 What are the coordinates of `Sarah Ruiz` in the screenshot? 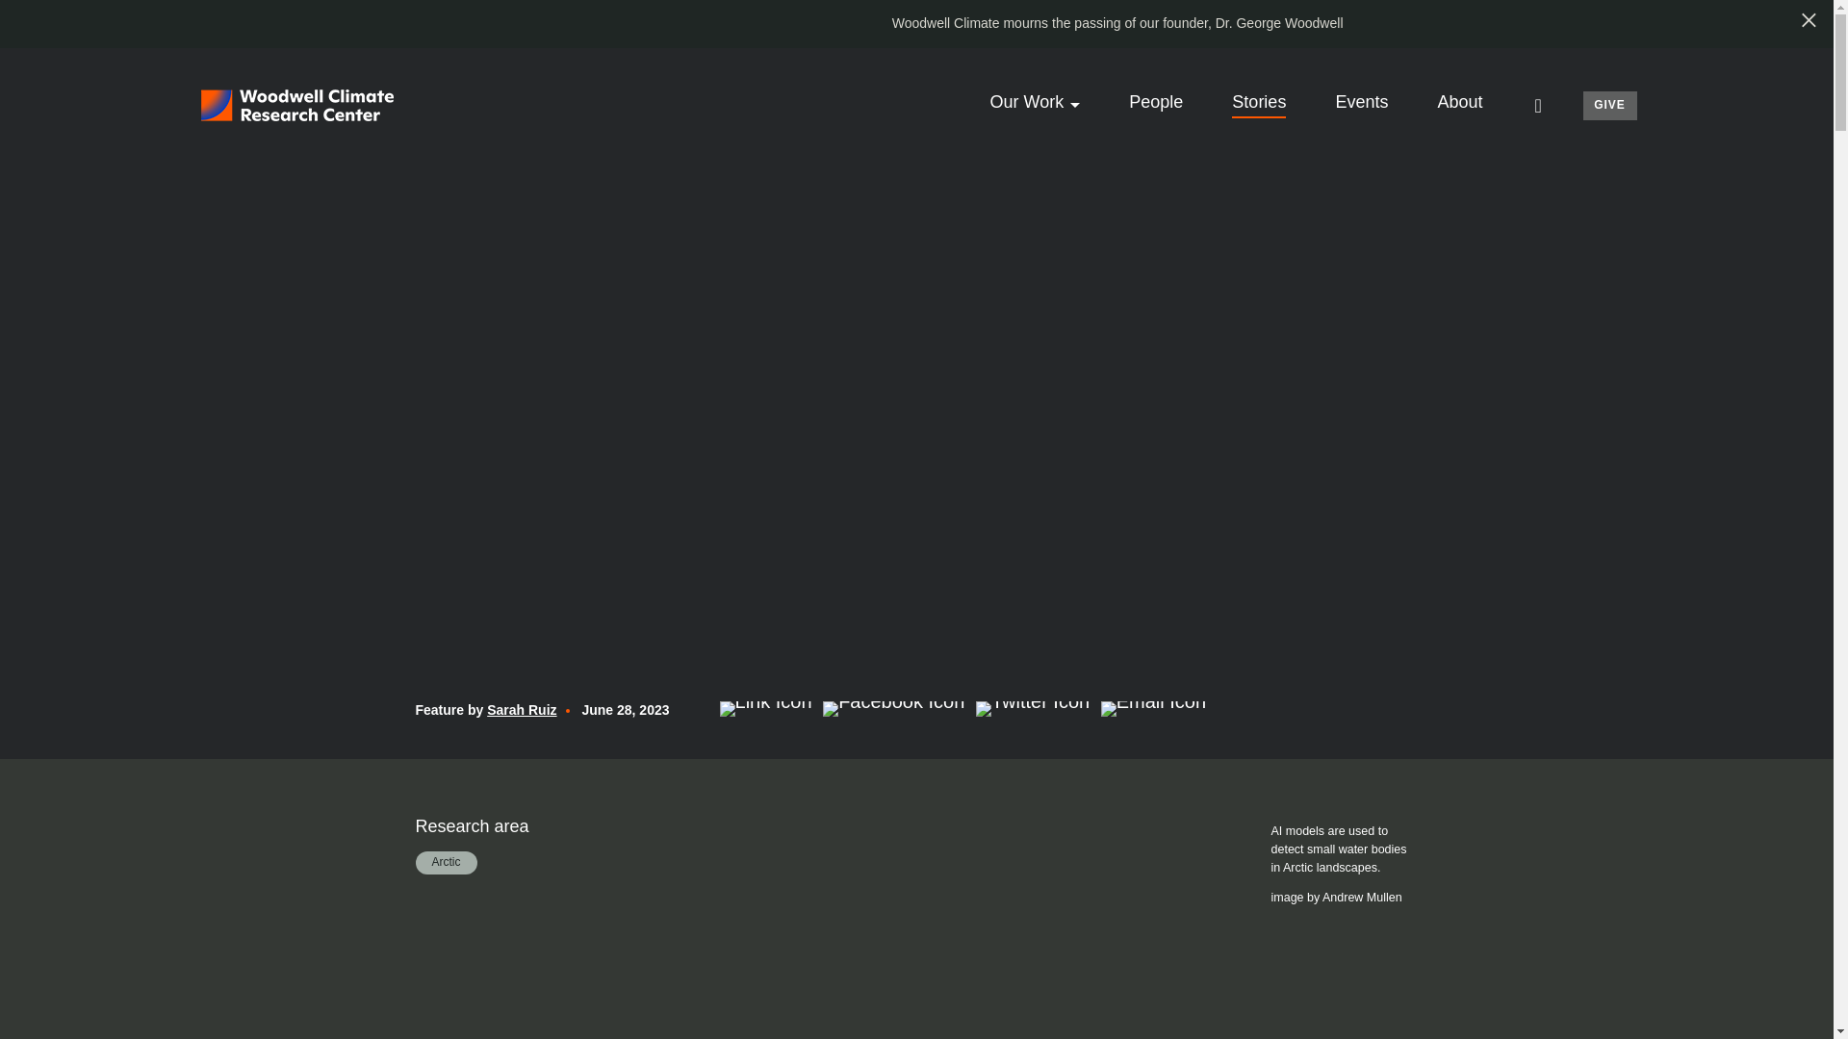 It's located at (522, 710).